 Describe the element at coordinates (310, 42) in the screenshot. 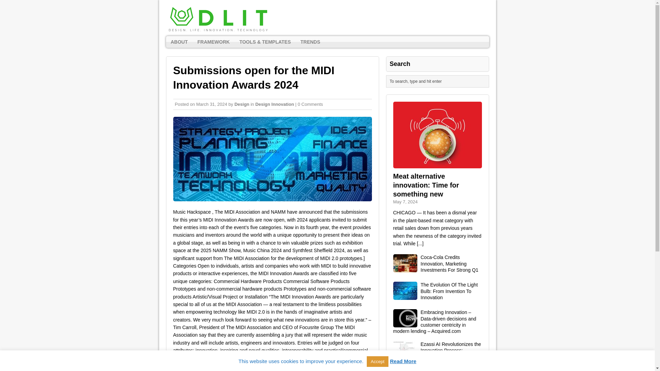

I see `TRENDS` at that location.